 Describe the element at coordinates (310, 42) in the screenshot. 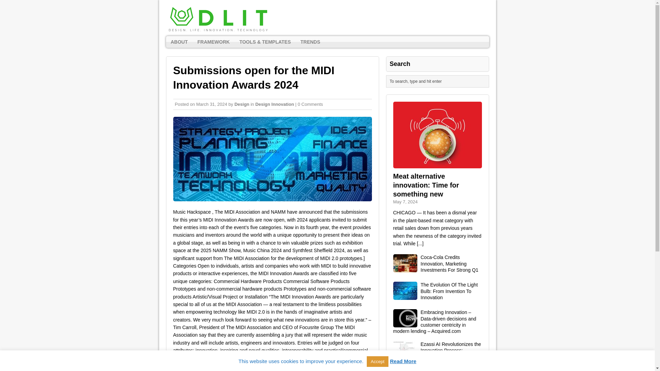

I see `TRENDS` at that location.